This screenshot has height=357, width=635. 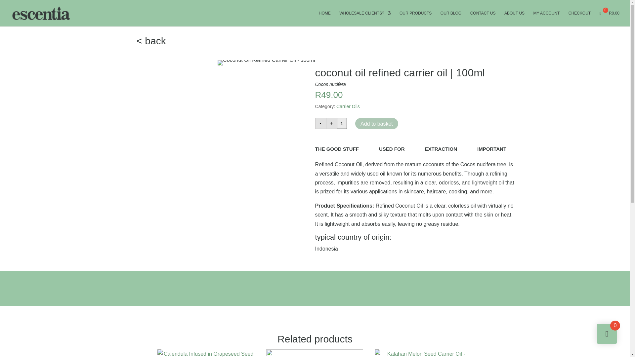 I want to click on USED FOR, so click(x=392, y=149).